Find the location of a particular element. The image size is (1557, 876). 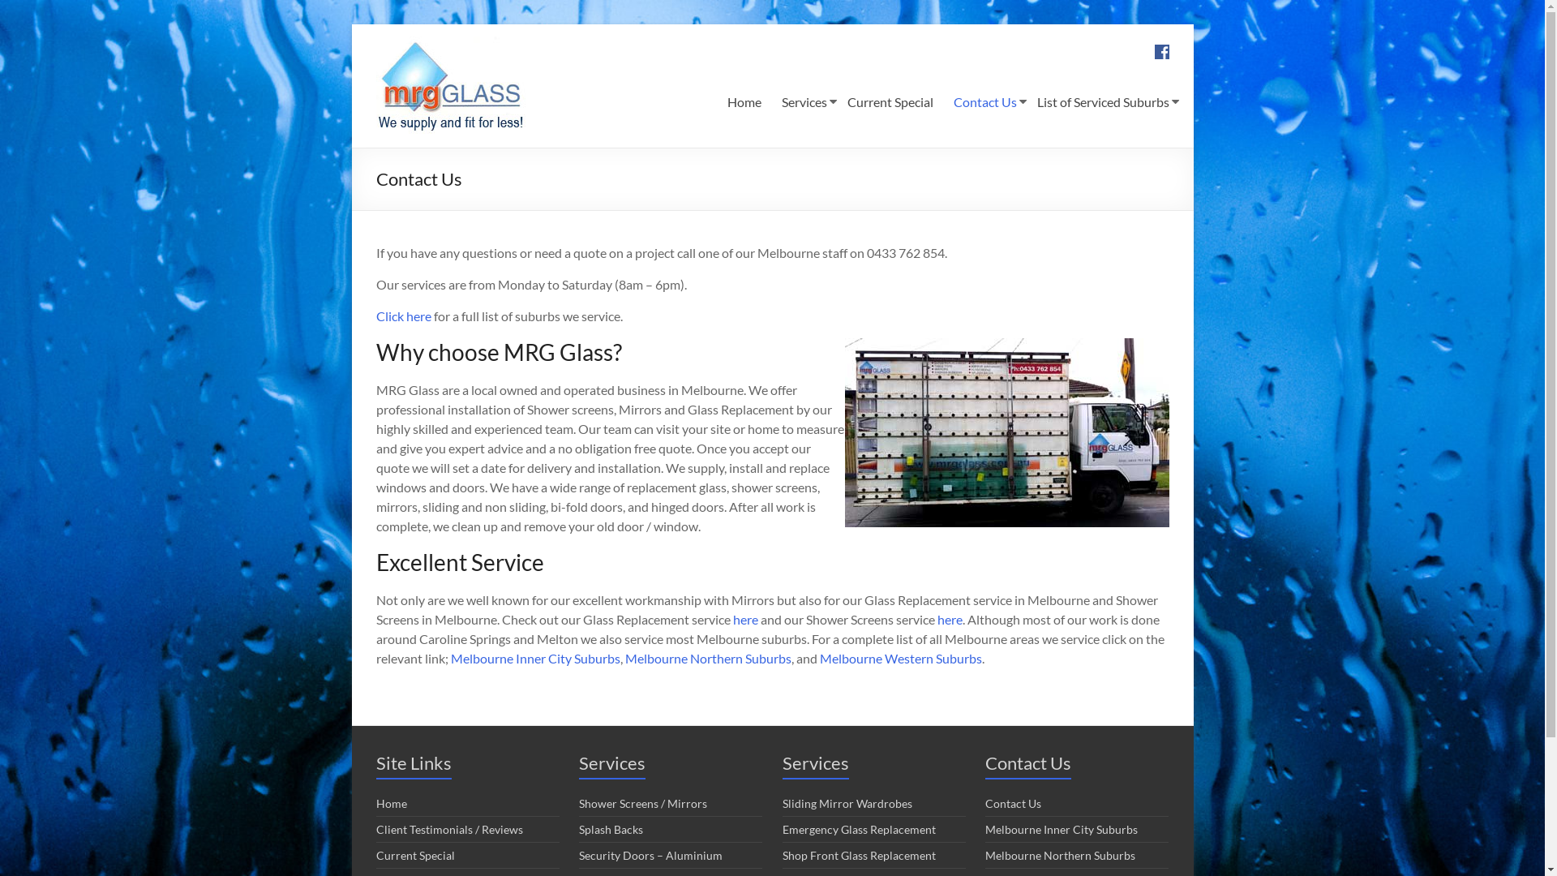

Skip to content is located at coordinates (350, 24).